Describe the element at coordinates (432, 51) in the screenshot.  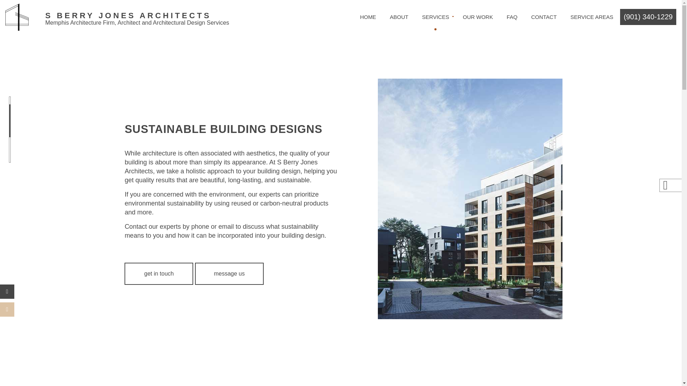
I see `ARCHITECTURAL PROGRAMMING` at that location.